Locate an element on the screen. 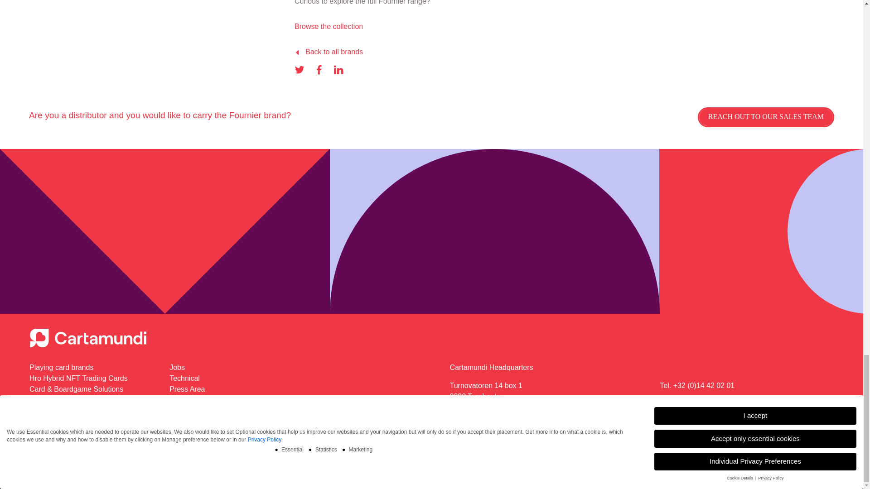 The width and height of the screenshot is (870, 489). Vimeo is located at coordinates (53, 470).